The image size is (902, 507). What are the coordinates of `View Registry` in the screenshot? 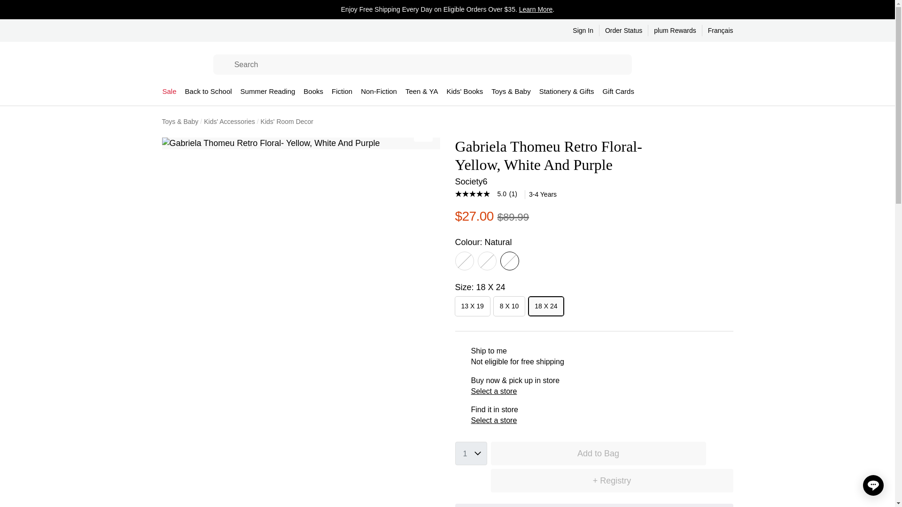 It's located at (671, 65).